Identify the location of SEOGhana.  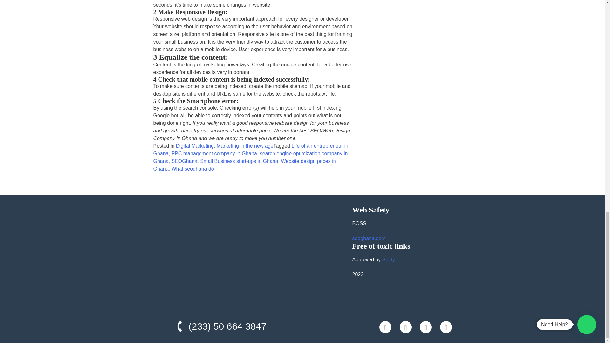
(184, 161).